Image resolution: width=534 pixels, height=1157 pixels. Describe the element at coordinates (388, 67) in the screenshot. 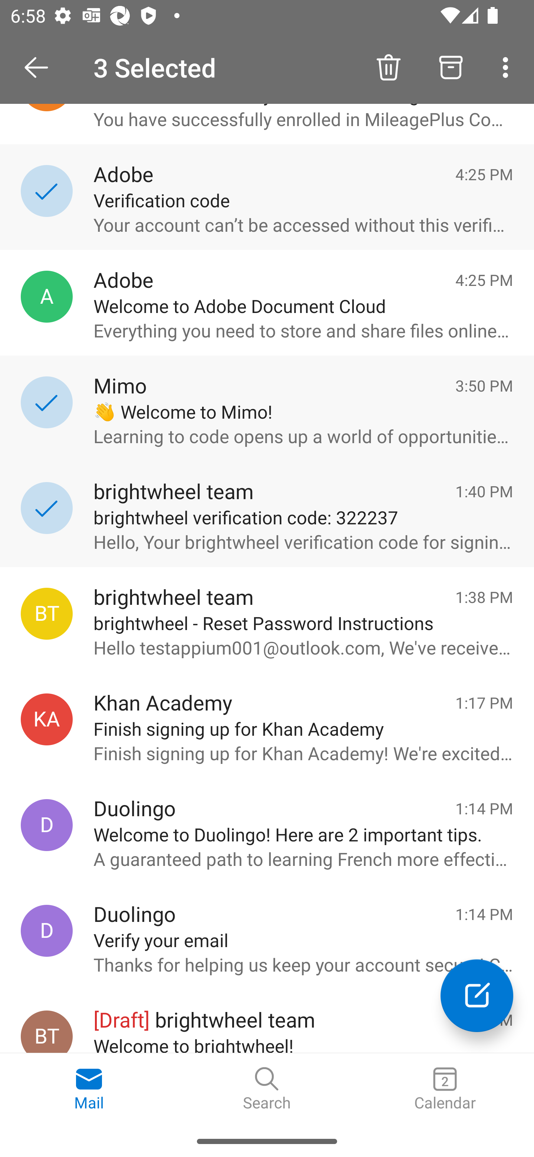

I see `Delete` at that location.